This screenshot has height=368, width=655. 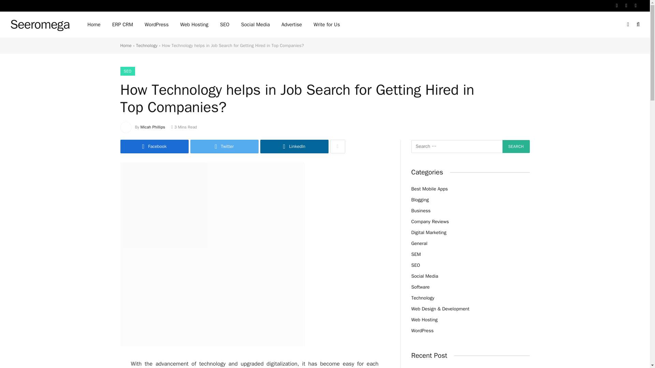 What do you see at coordinates (156, 25) in the screenshot?
I see `WordPress` at bounding box center [156, 25].